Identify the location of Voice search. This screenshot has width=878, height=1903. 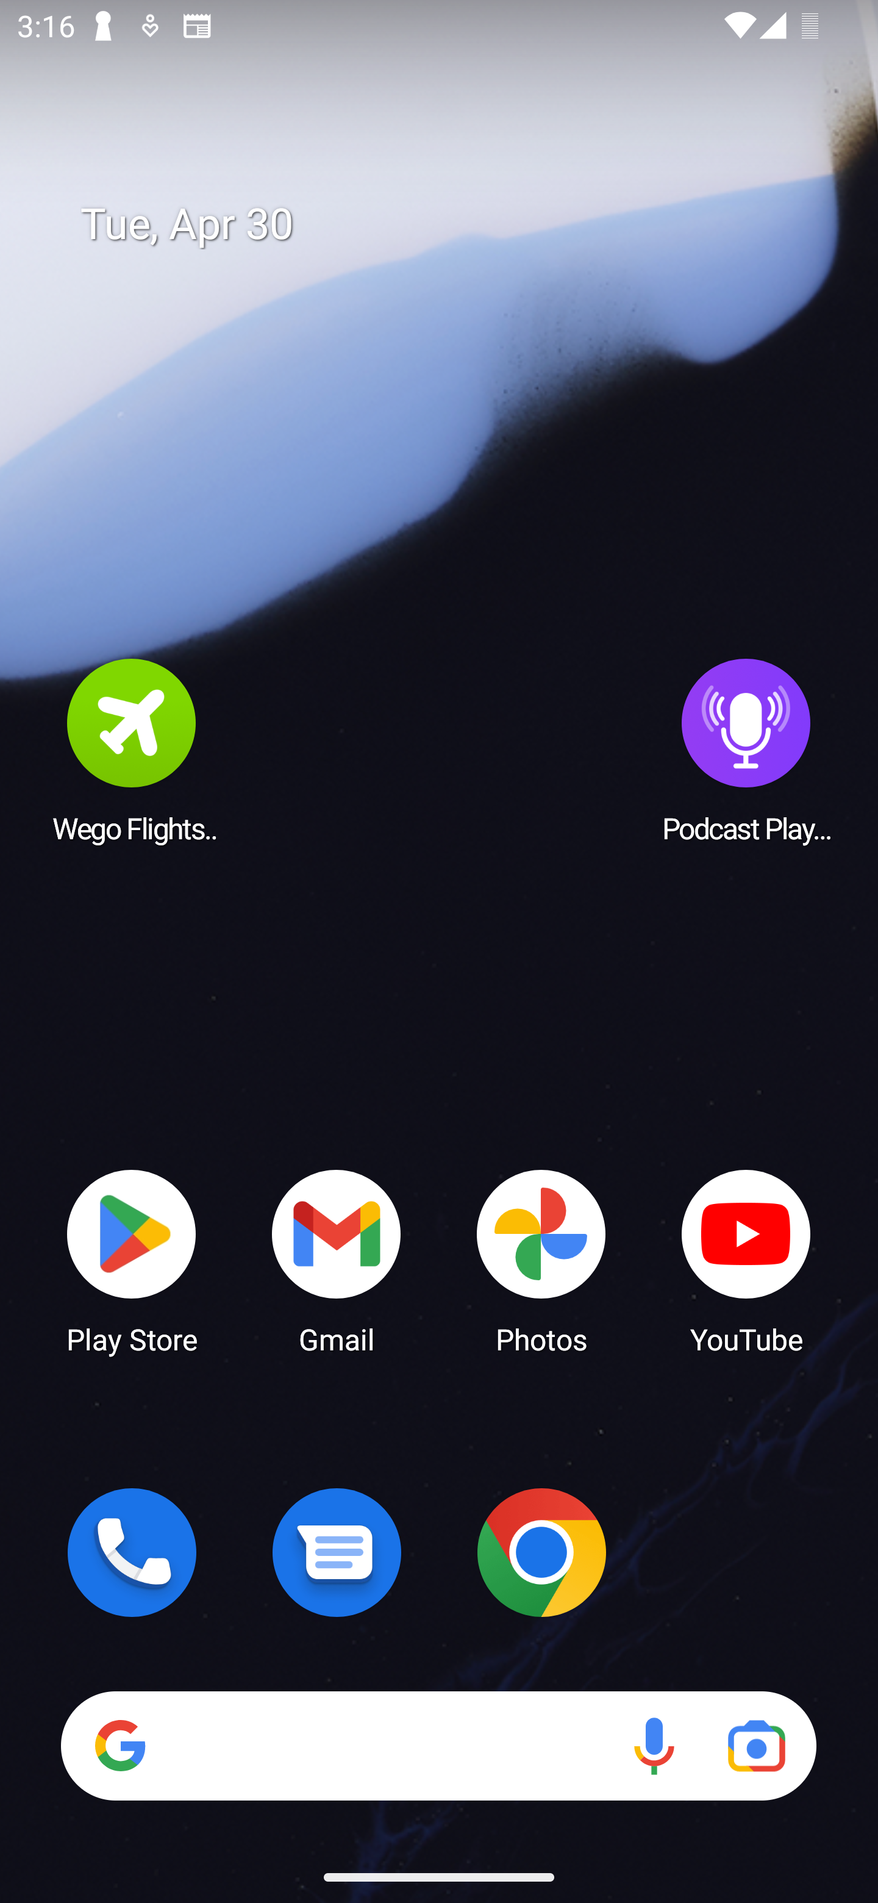
(654, 1746).